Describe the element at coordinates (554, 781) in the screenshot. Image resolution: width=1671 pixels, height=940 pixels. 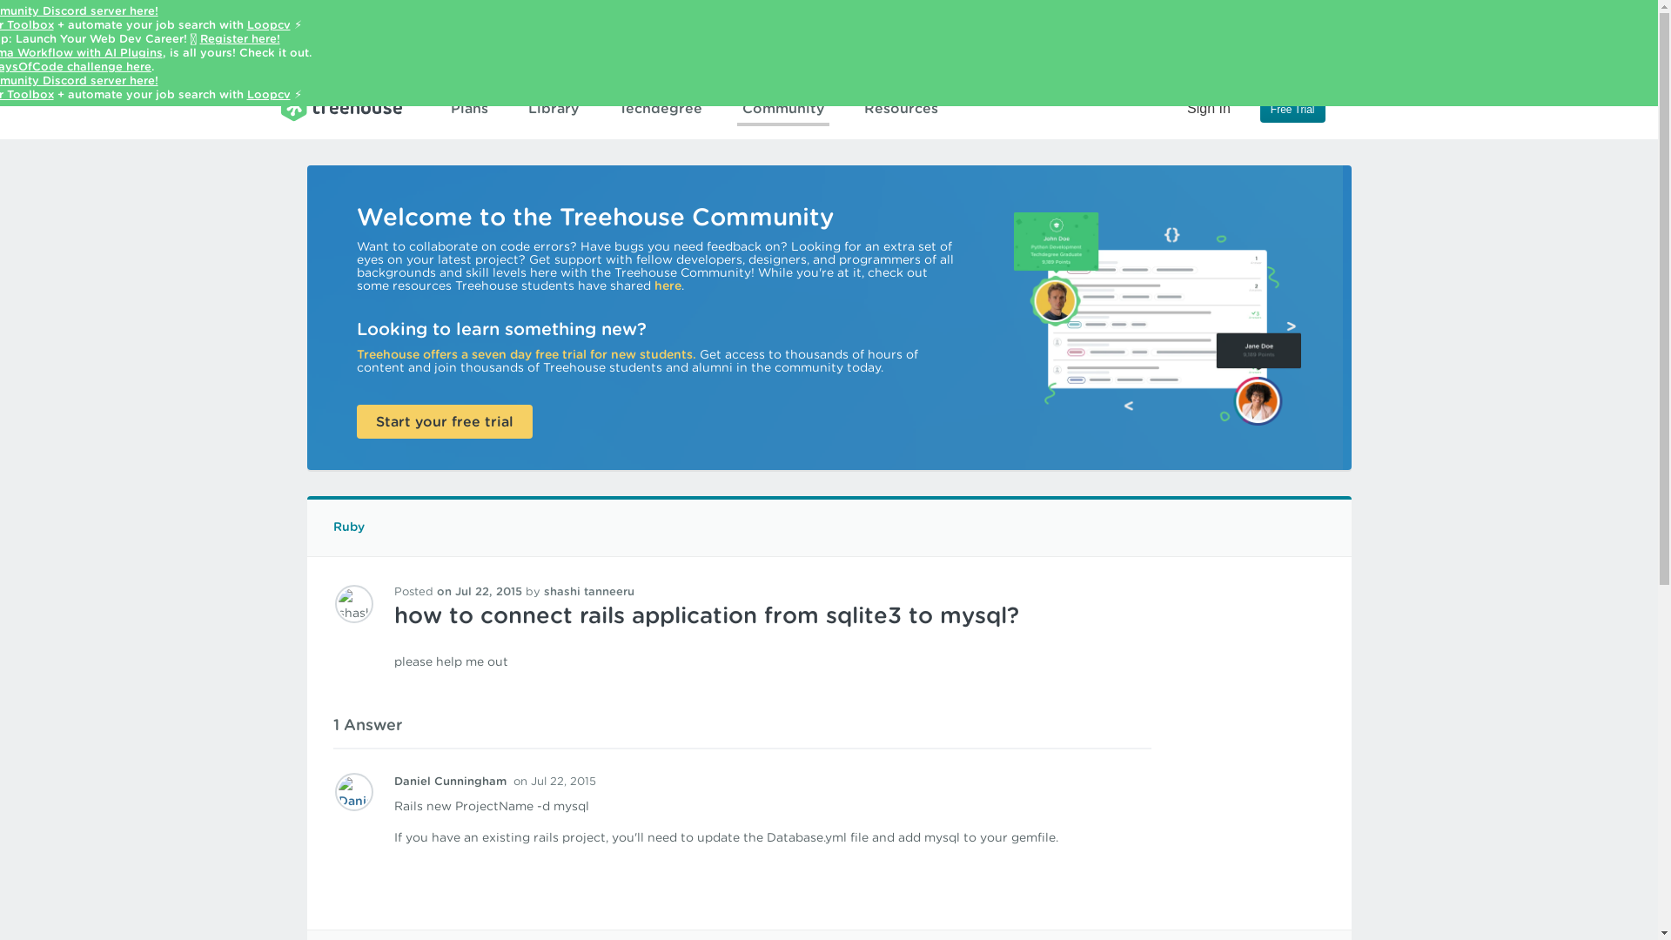
I see `July 22, 2015 at 3:59am ` at that location.